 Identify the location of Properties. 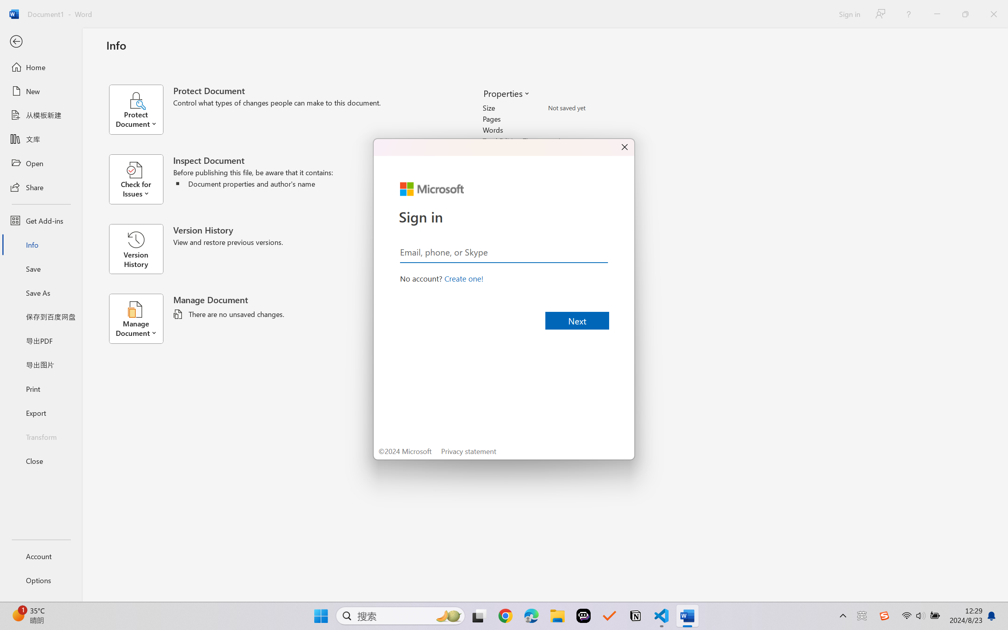
(506, 93).